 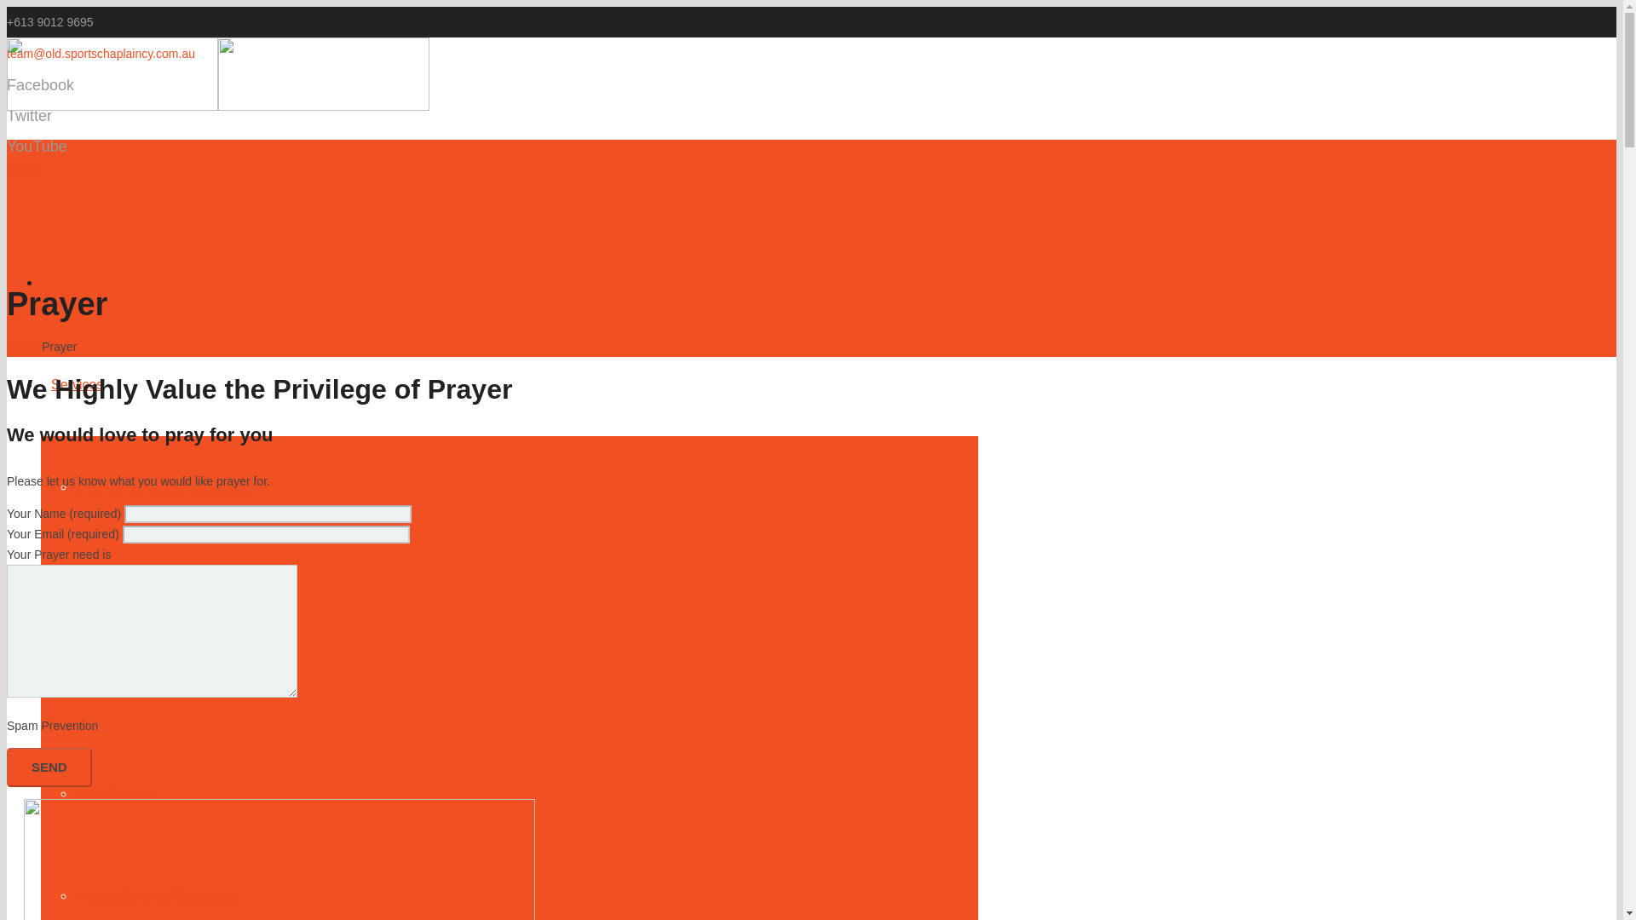 What do you see at coordinates (135, 588) in the screenshot?
I see `Advantages for Clubs` at bounding box center [135, 588].